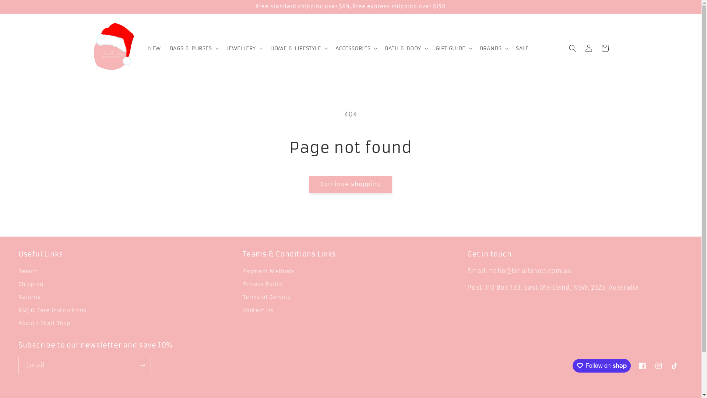  What do you see at coordinates (44, 324) in the screenshot?
I see `About I Shall Shop` at bounding box center [44, 324].